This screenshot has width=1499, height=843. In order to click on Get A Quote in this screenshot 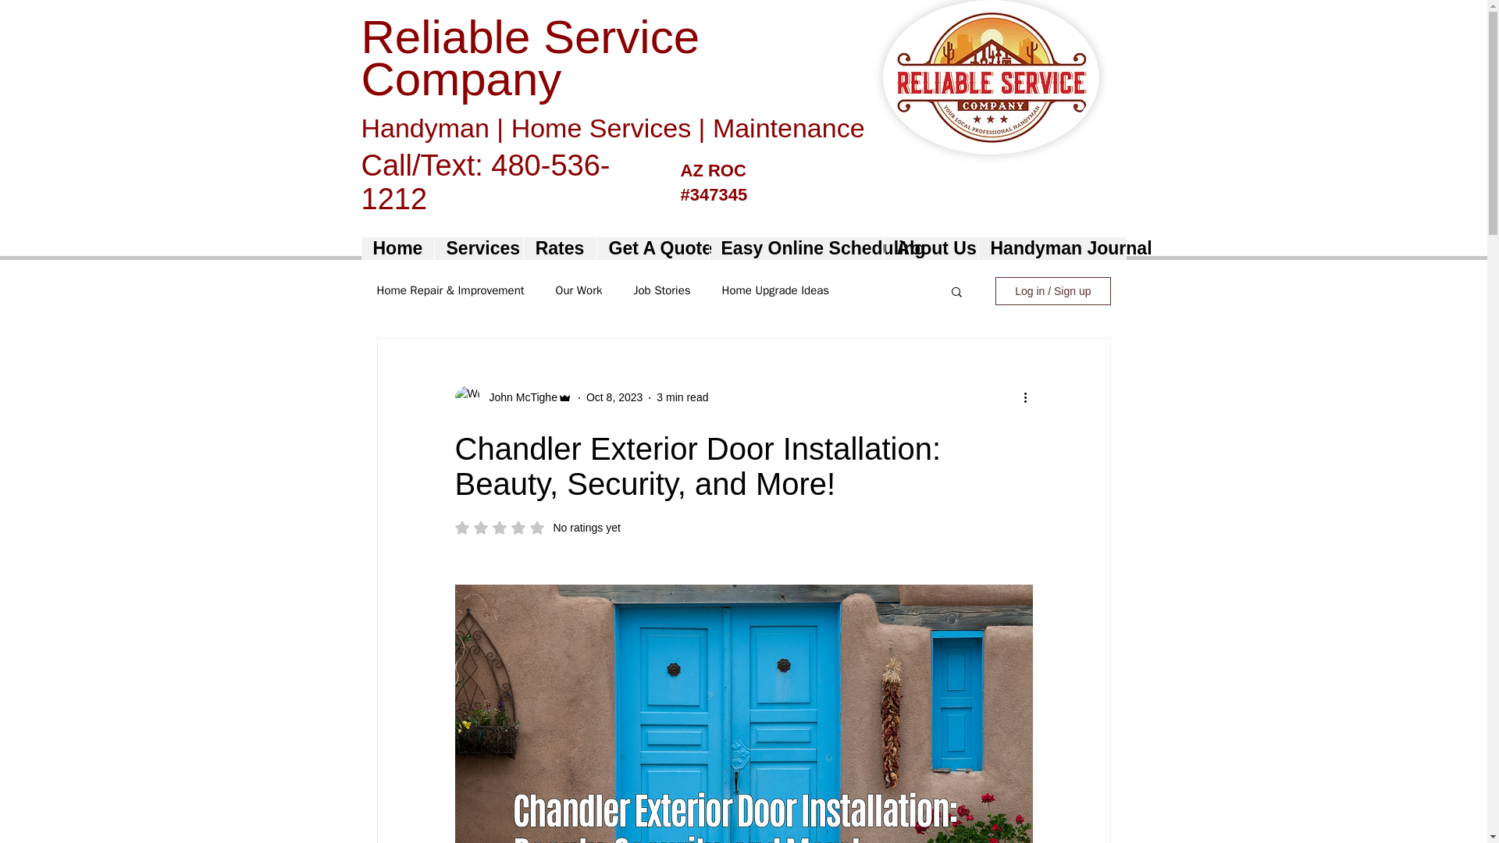, I will do `click(560, 248)`.